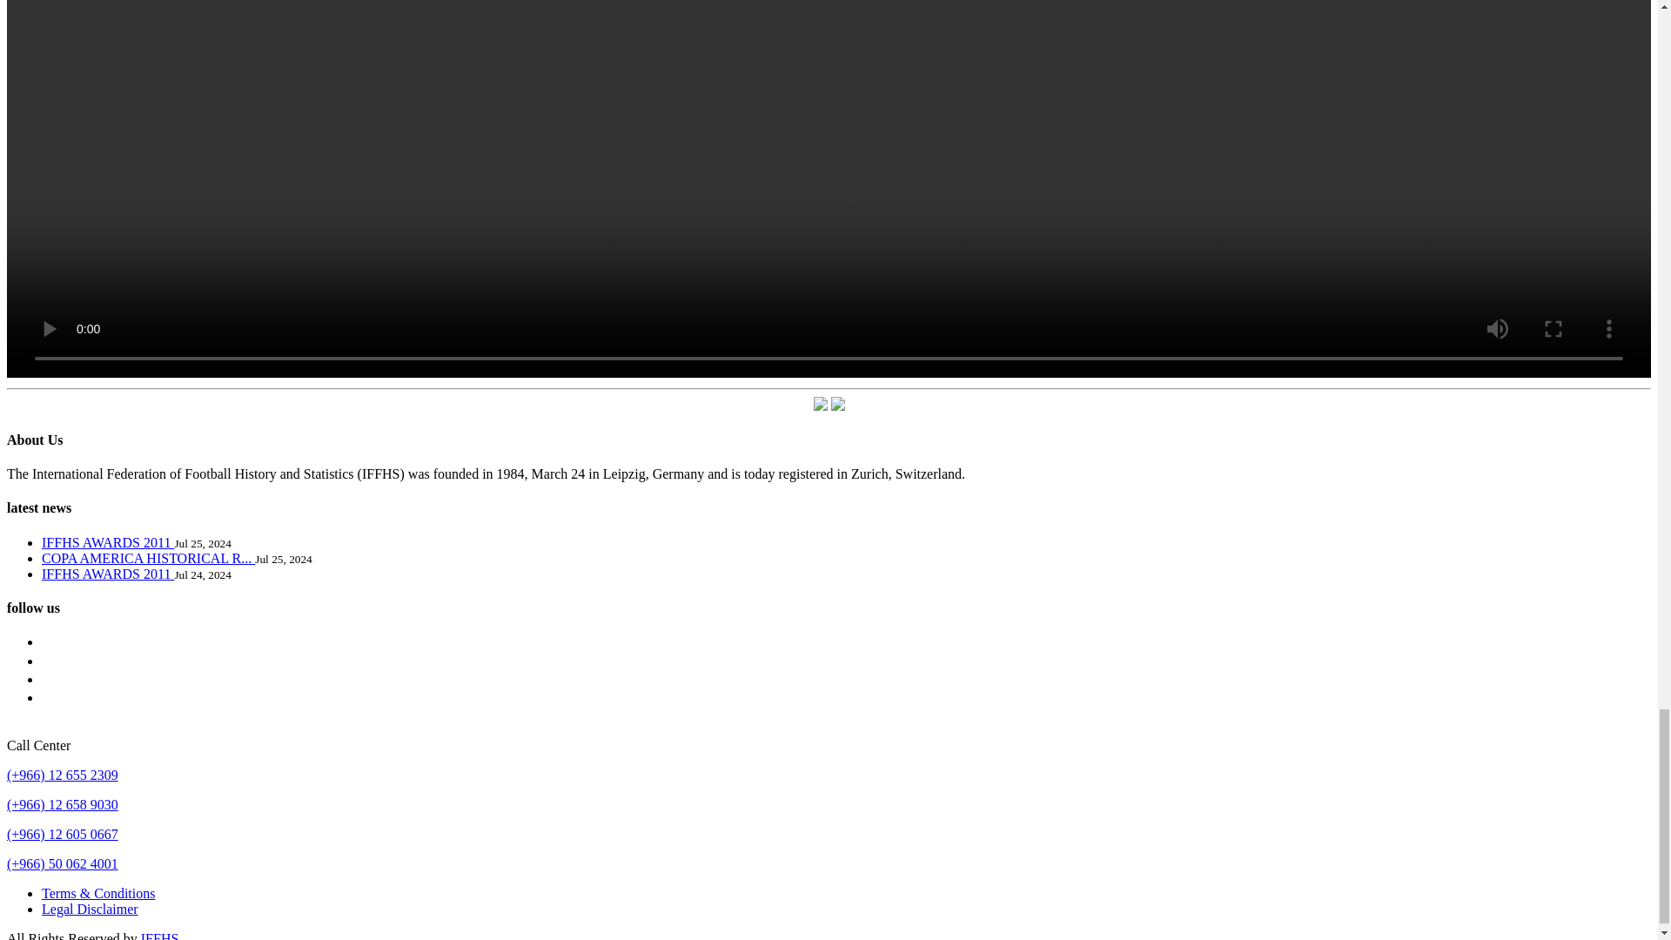 This screenshot has width=1671, height=940. I want to click on COPA AMERICA HISTORICAL R..., so click(148, 558).